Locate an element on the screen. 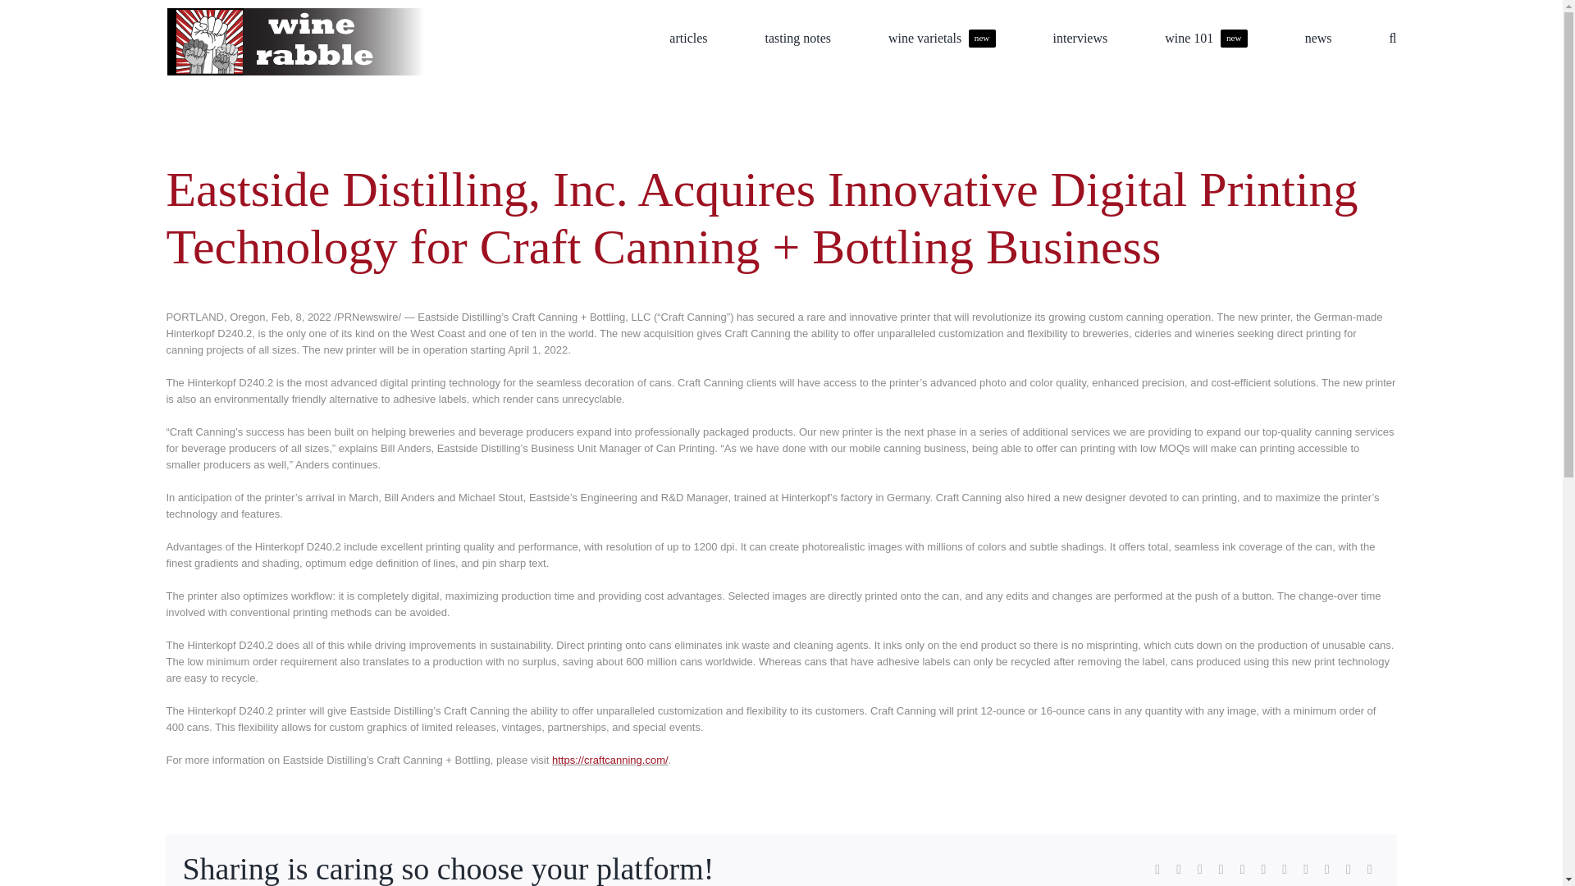  Vk is located at coordinates (1178, 870).